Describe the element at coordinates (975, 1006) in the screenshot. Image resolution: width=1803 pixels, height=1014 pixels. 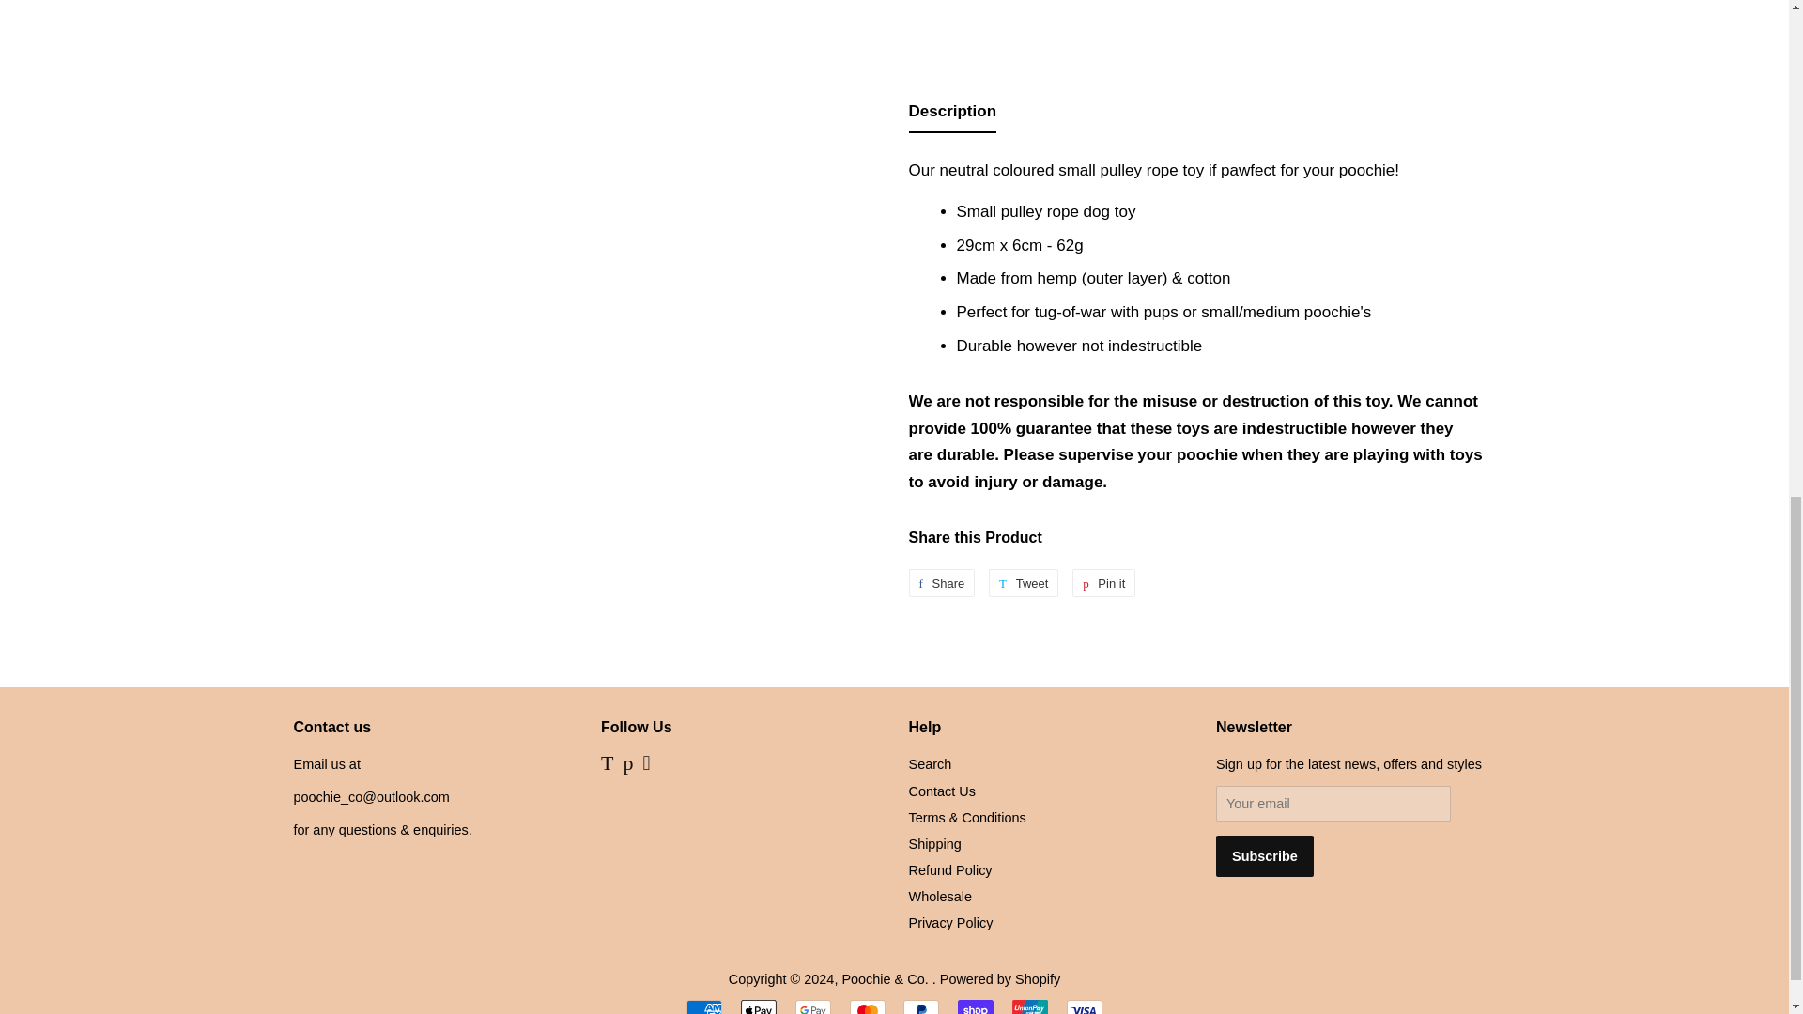
I see `Shop Pay` at that location.